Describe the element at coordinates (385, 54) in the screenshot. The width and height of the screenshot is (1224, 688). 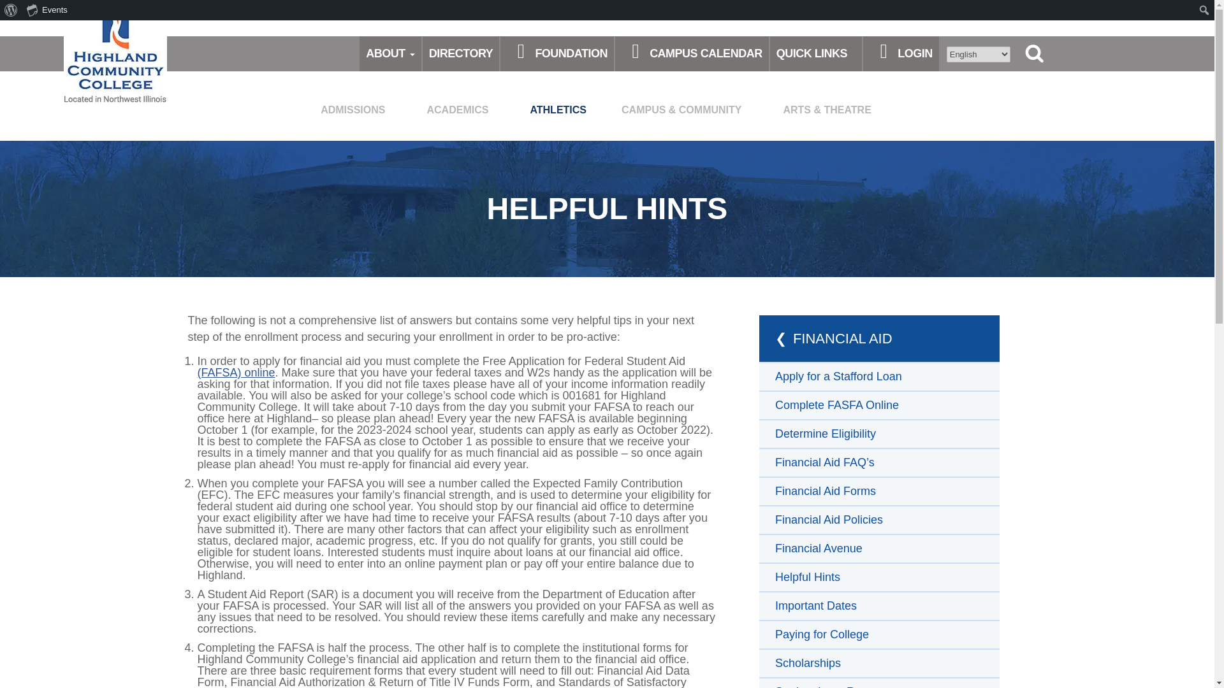
I see `ABOUT` at that location.